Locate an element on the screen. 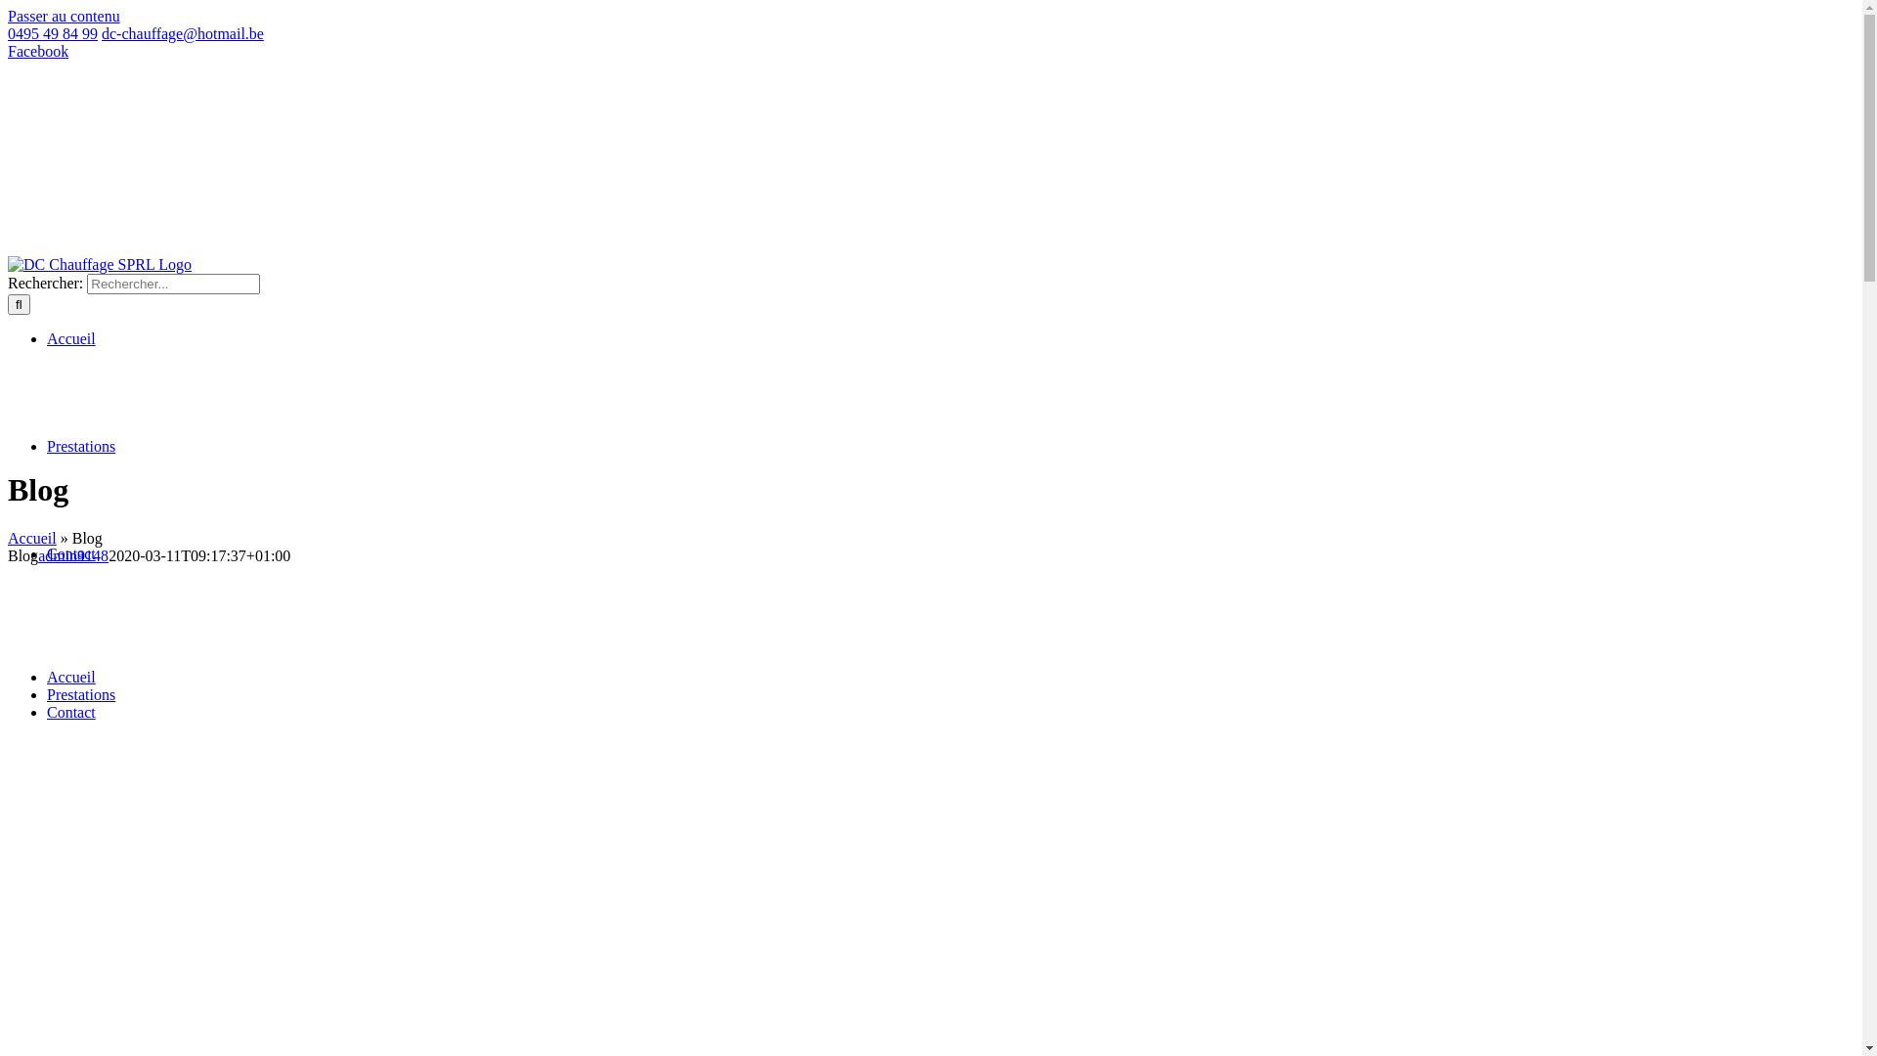 This screenshot has height=1056, width=1877. dc-chauffage@hotmail.be is located at coordinates (183, 33).